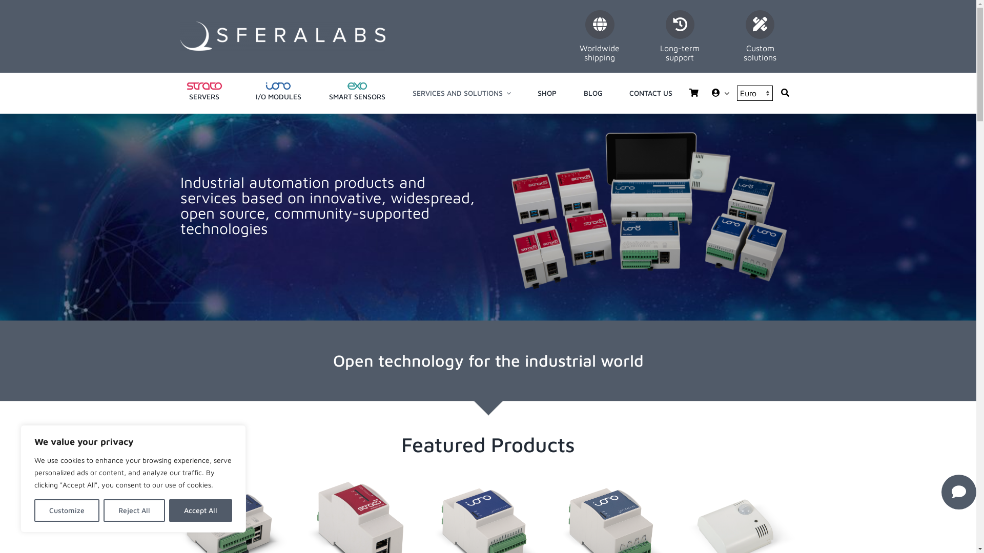 The width and height of the screenshot is (984, 553). Describe the element at coordinates (134, 511) in the screenshot. I see `Reject All` at that location.